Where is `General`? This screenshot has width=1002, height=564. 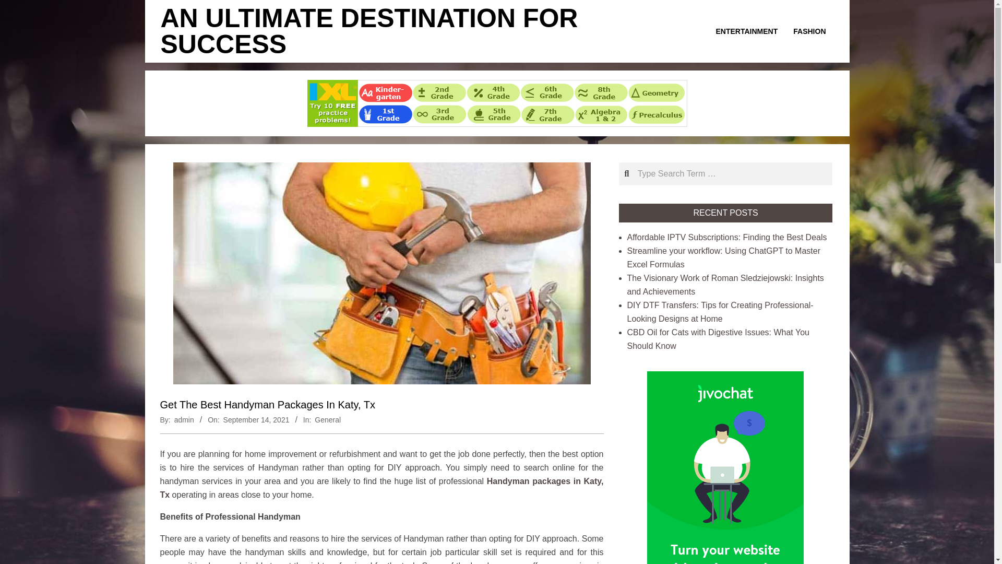
General is located at coordinates (327, 420).